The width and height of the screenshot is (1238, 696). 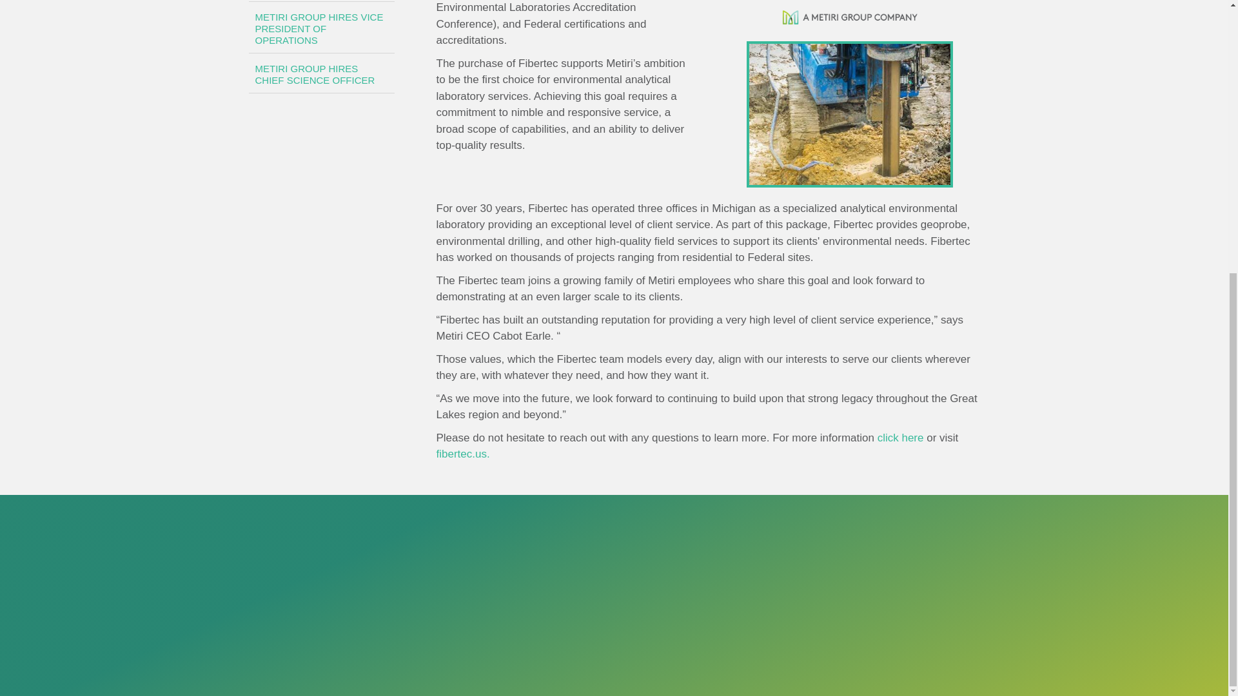 I want to click on METIRI GROUP HIRES VICE PRESIDENT OF OPERATIONS, so click(x=321, y=29).